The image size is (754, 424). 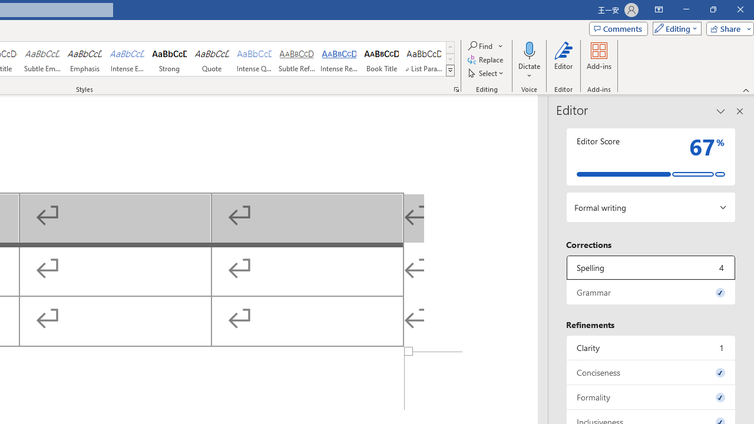 What do you see at coordinates (450, 47) in the screenshot?
I see `Row up` at bounding box center [450, 47].